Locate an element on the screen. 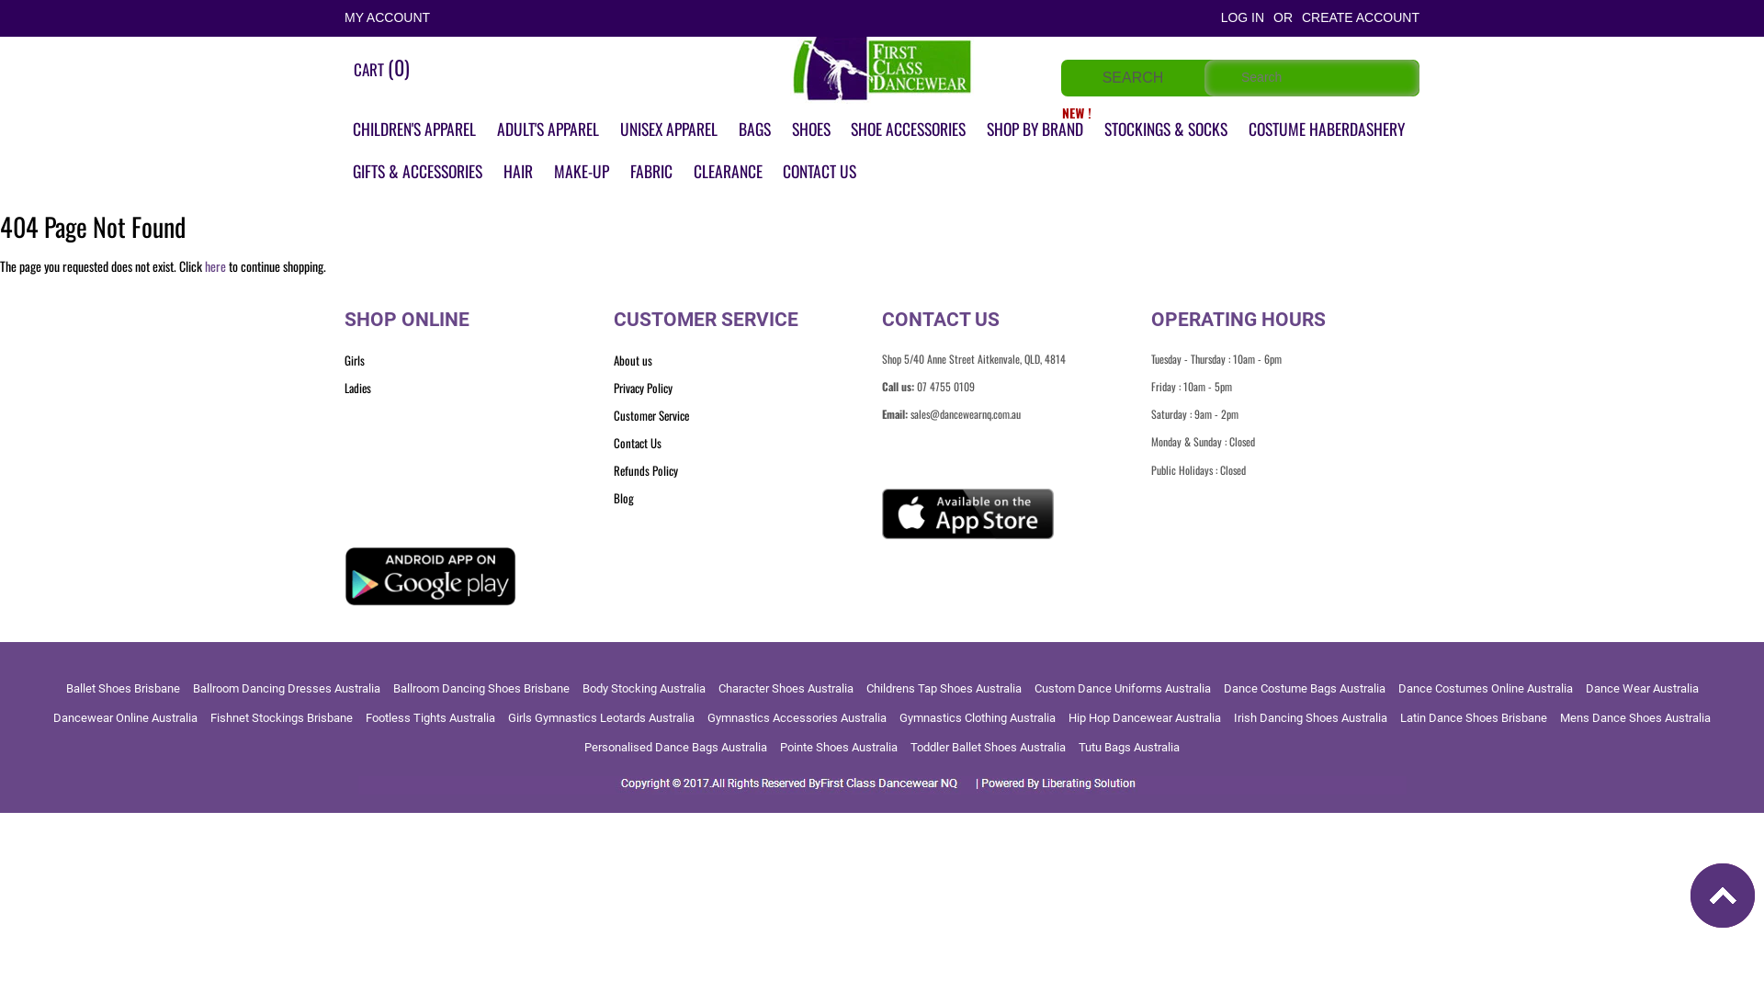  BAGS is located at coordinates (755, 130).